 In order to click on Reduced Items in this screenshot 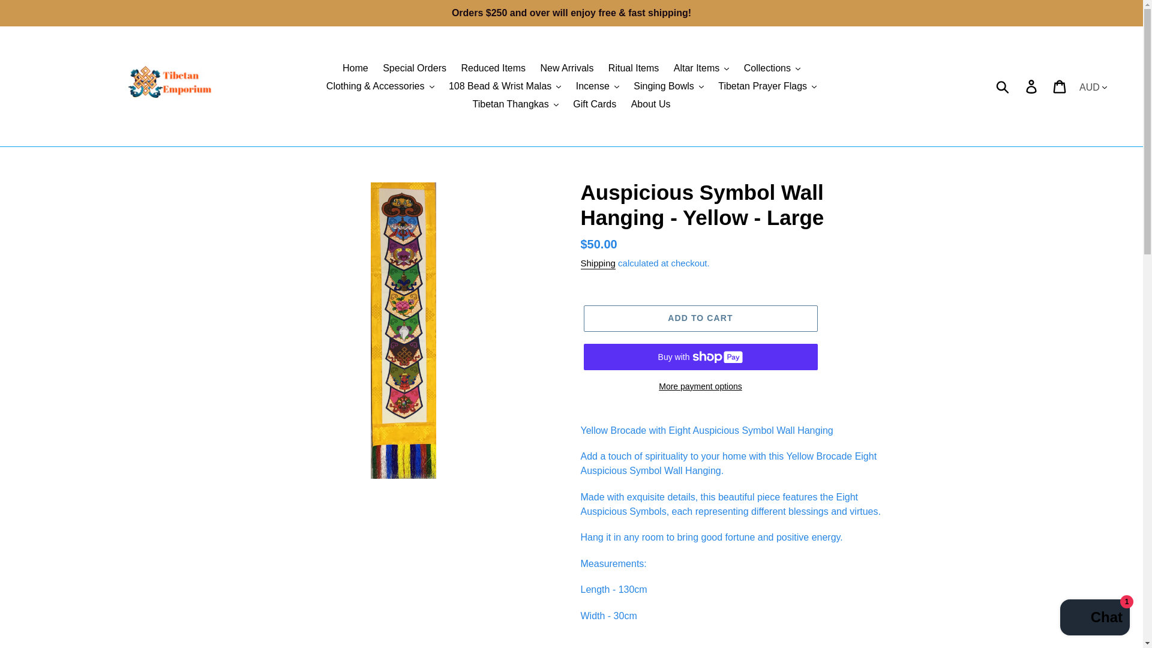, I will do `click(493, 68)`.